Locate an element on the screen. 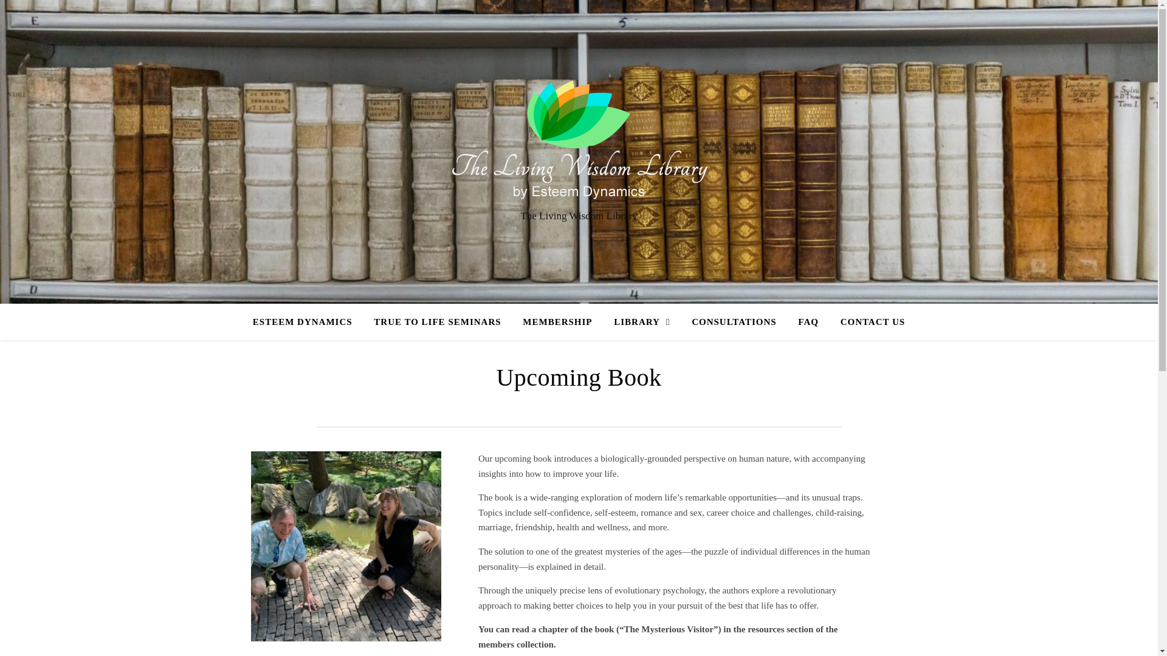 The image size is (1167, 656). CONTACT US is located at coordinates (868, 322).